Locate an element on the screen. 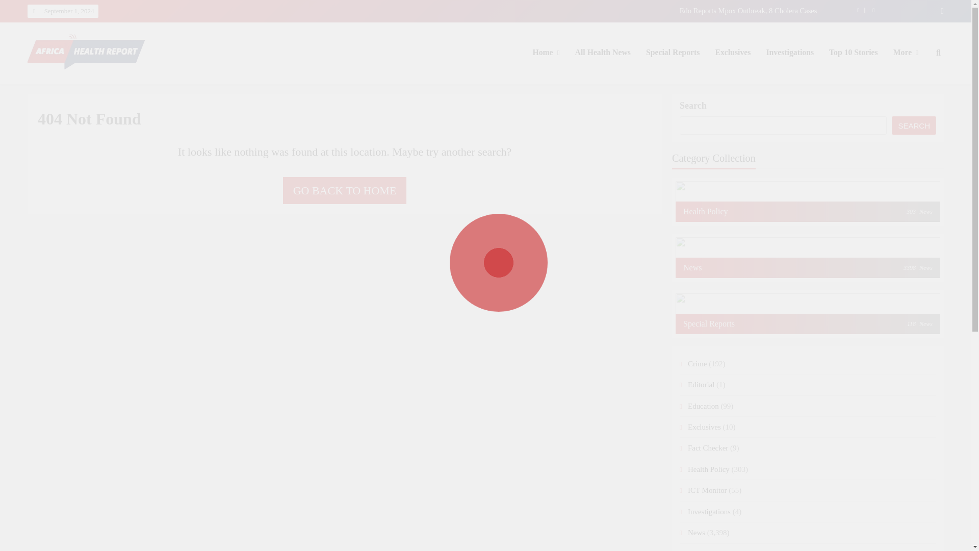 The image size is (979, 551). Exclusives is located at coordinates (732, 52).